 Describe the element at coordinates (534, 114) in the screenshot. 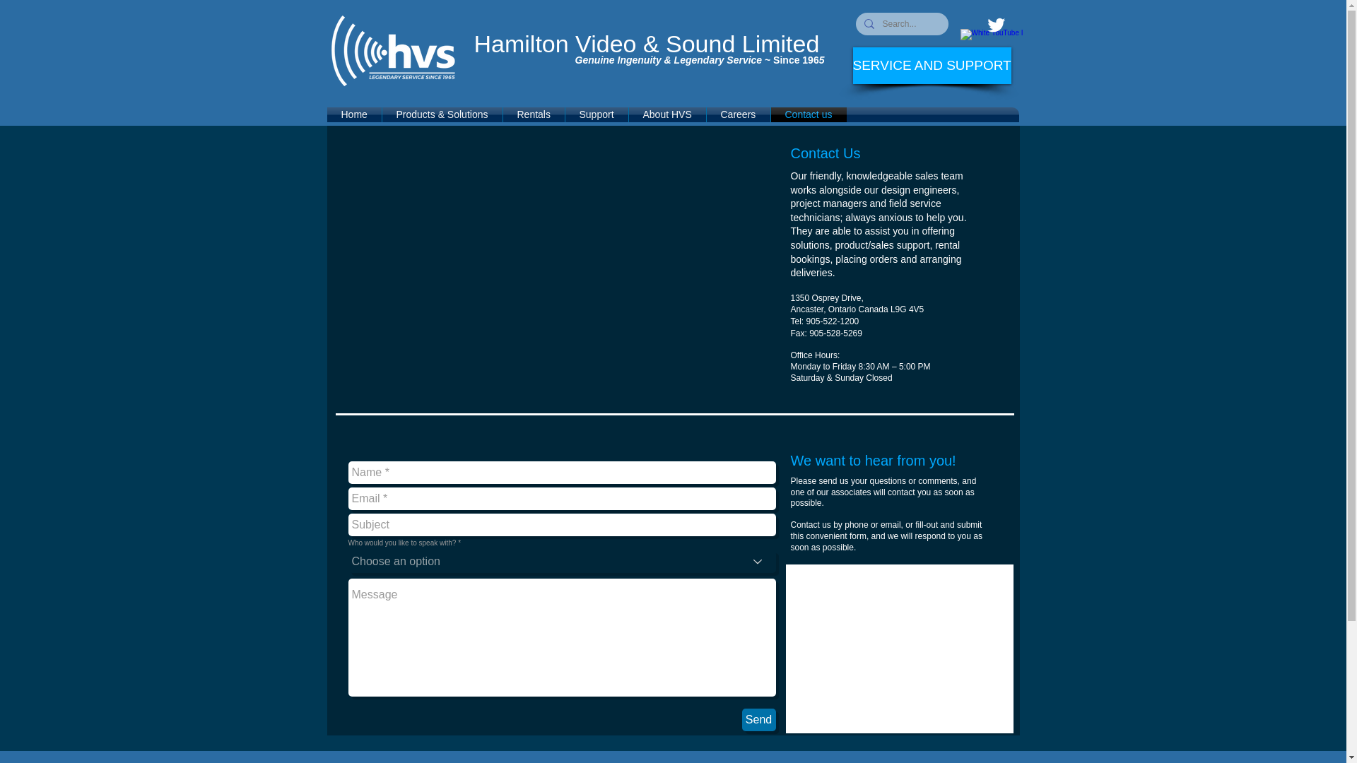

I see `Rentals` at that location.